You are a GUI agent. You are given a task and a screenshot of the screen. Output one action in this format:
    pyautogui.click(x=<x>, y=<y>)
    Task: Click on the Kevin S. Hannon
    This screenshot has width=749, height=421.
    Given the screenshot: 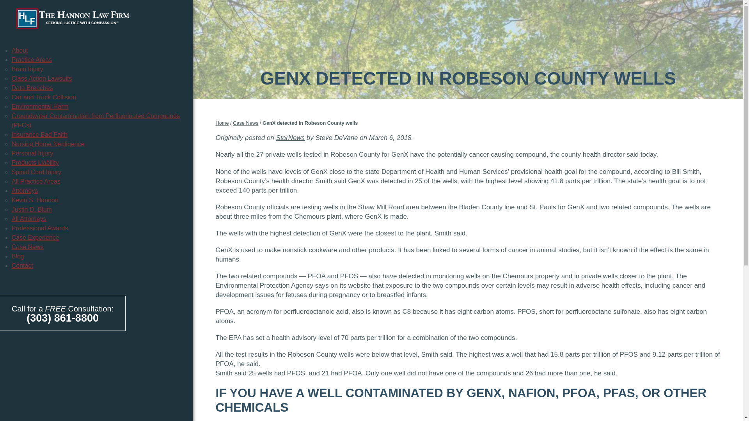 What is the action you would take?
    pyautogui.click(x=35, y=200)
    